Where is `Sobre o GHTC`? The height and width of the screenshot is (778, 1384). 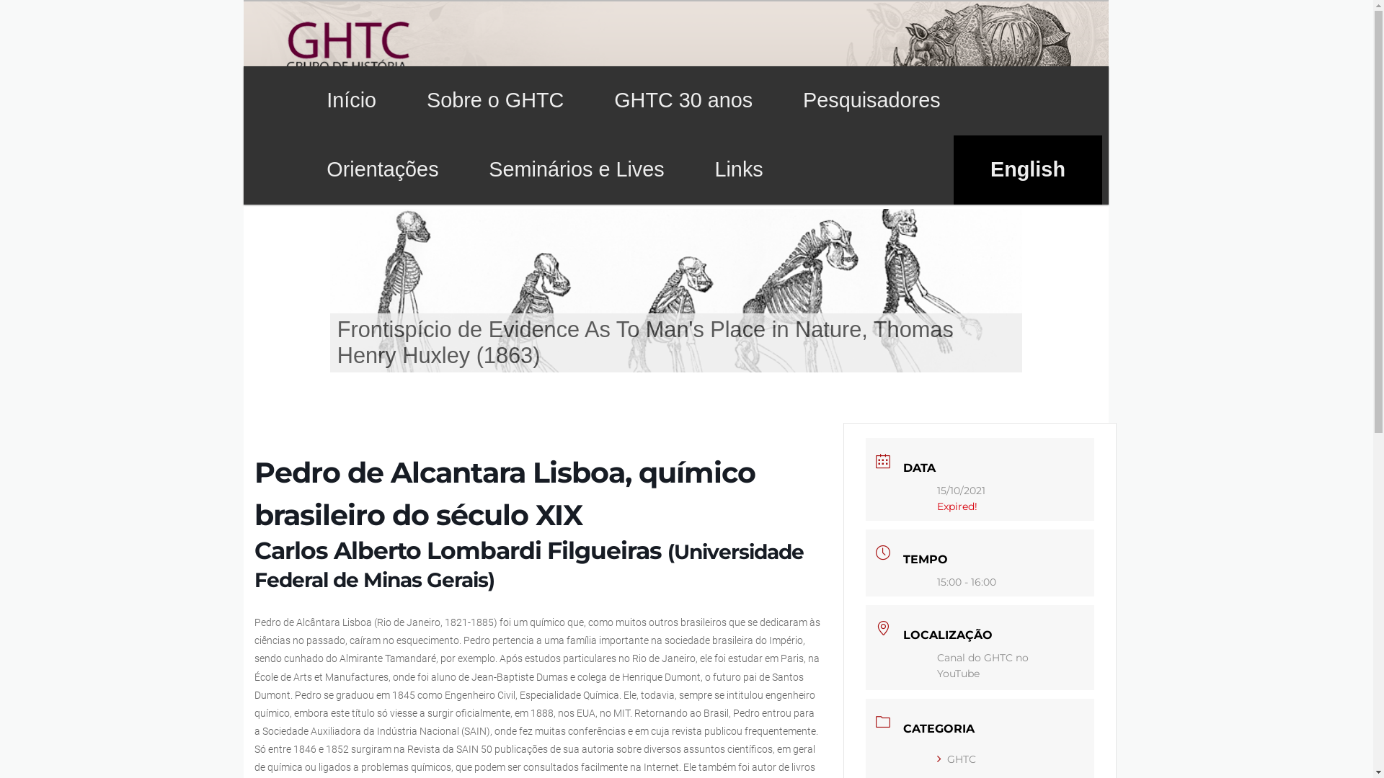 Sobre o GHTC is located at coordinates (495, 101).